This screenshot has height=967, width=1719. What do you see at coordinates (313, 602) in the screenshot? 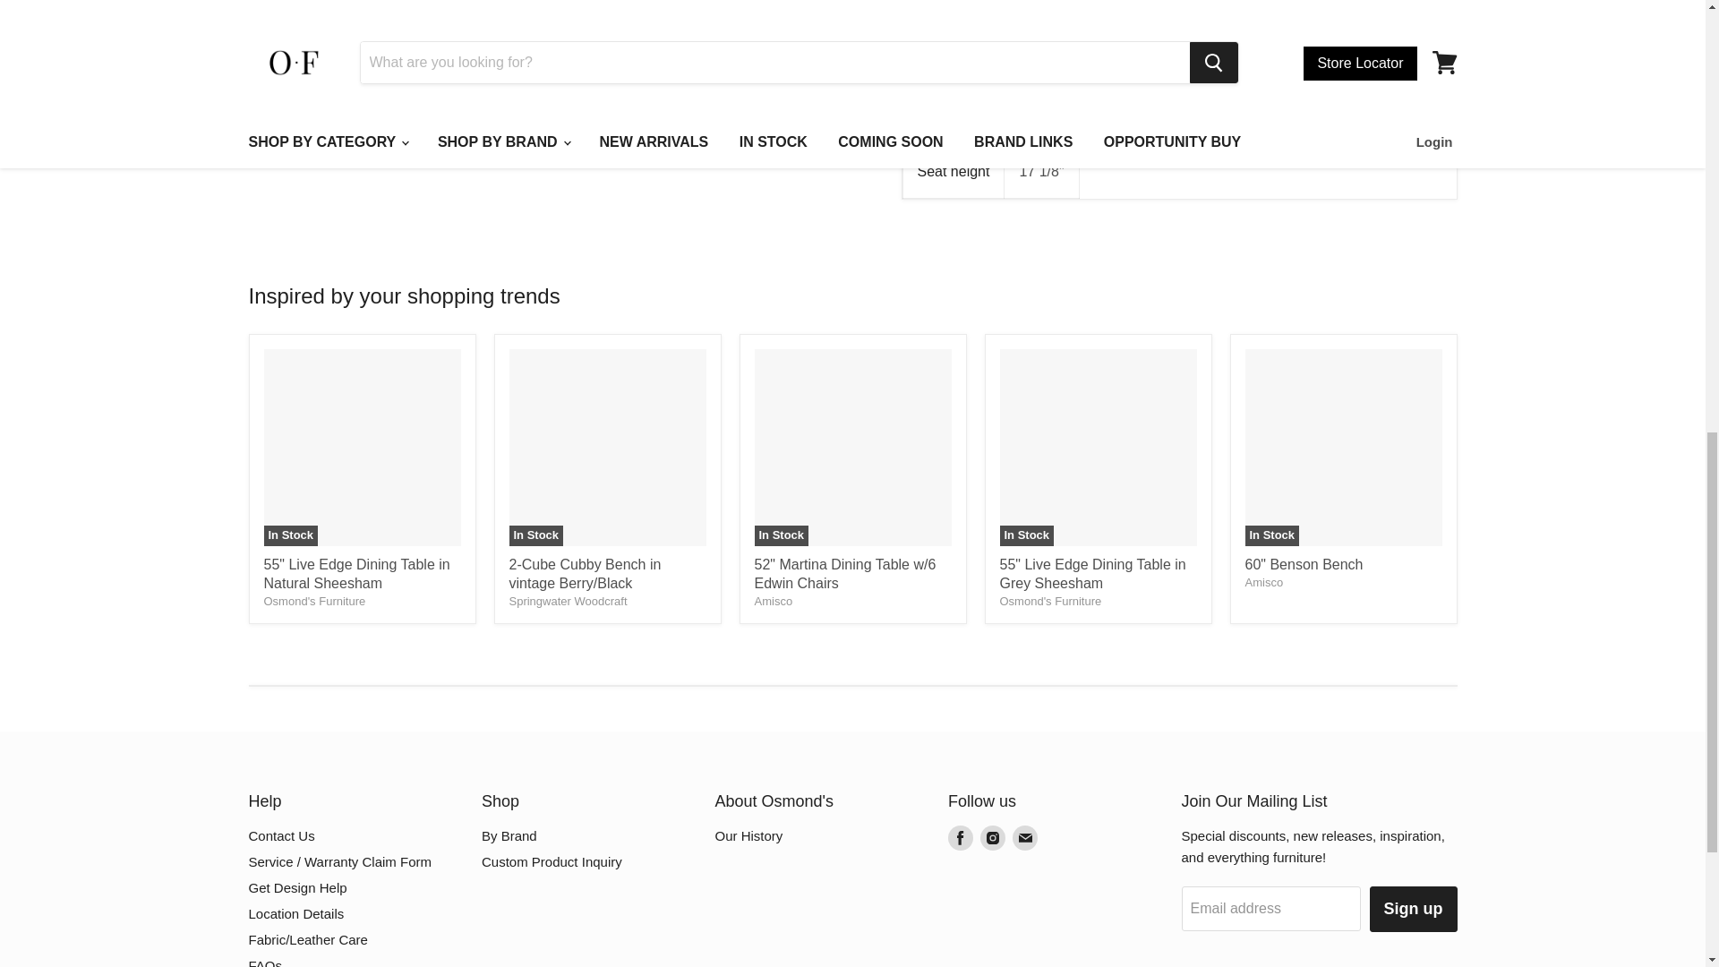
I see `Osmond's Furniture` at bounding box center [313, 602].